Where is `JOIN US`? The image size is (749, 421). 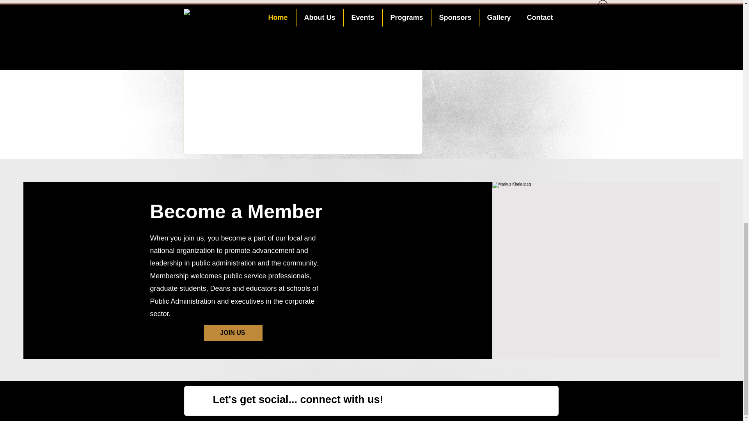 JOIN US is located at coordinates (233, 333).